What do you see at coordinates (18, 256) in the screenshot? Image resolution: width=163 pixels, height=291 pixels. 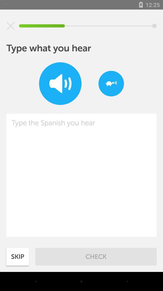 I see `click icon to the left of check item` at bounding box center [18, 256].